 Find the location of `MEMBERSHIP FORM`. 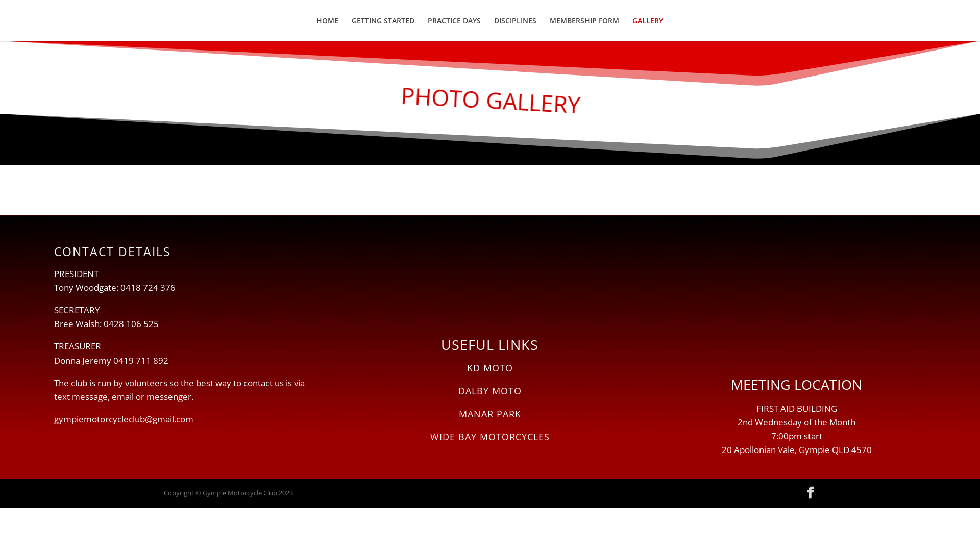

MEMBERSHIP FORM is located at coordinates (584, 30).